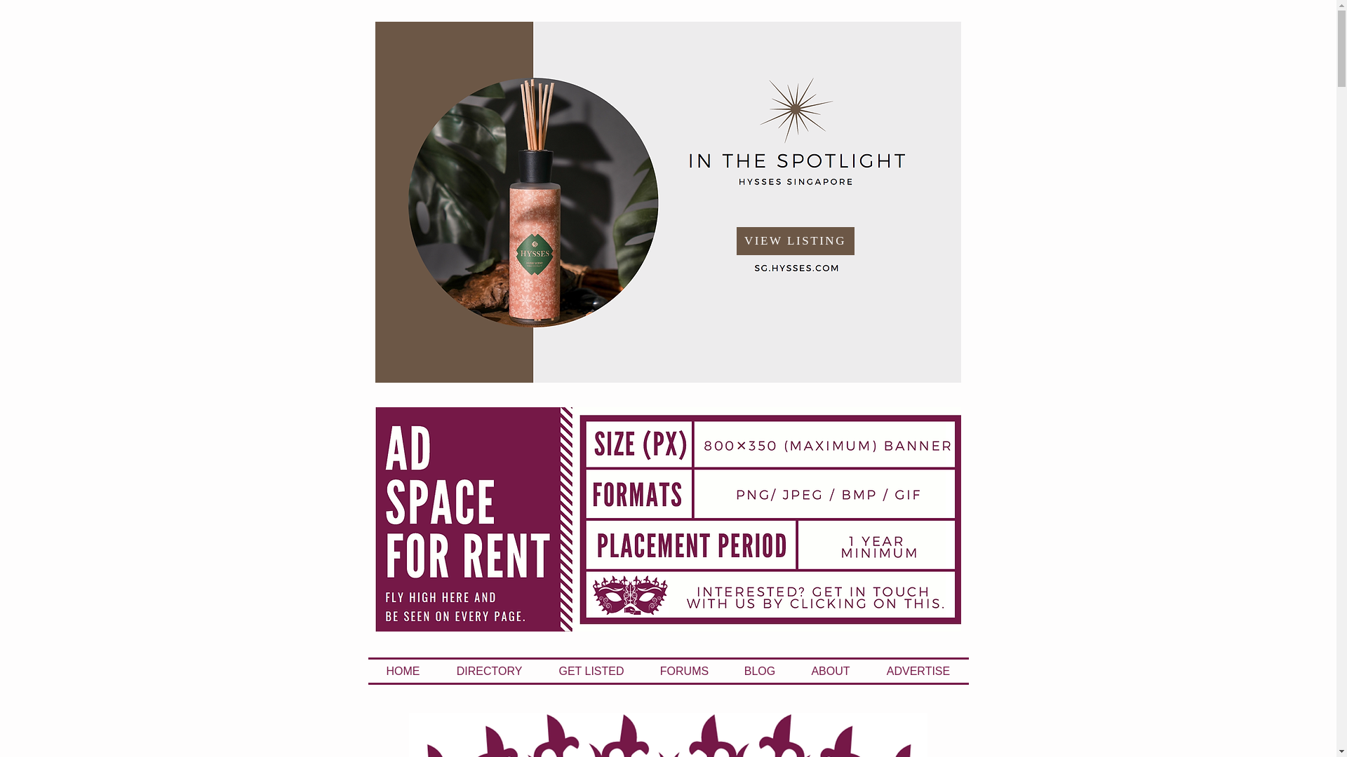 This screenshot has height=757, width=1347. Describe the element at coordinates (591, 671) in the screenshot. I see `GET LISTED` at that location.